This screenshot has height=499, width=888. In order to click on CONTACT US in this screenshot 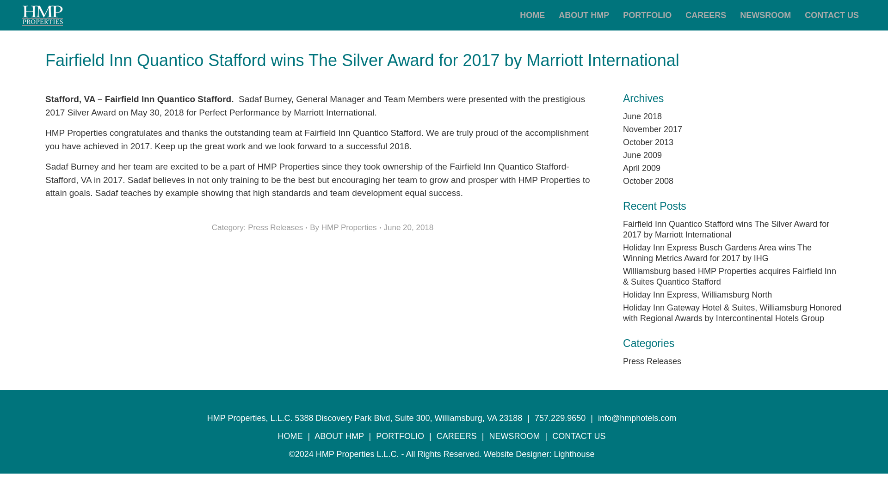, I will do `click(832, 15)`.